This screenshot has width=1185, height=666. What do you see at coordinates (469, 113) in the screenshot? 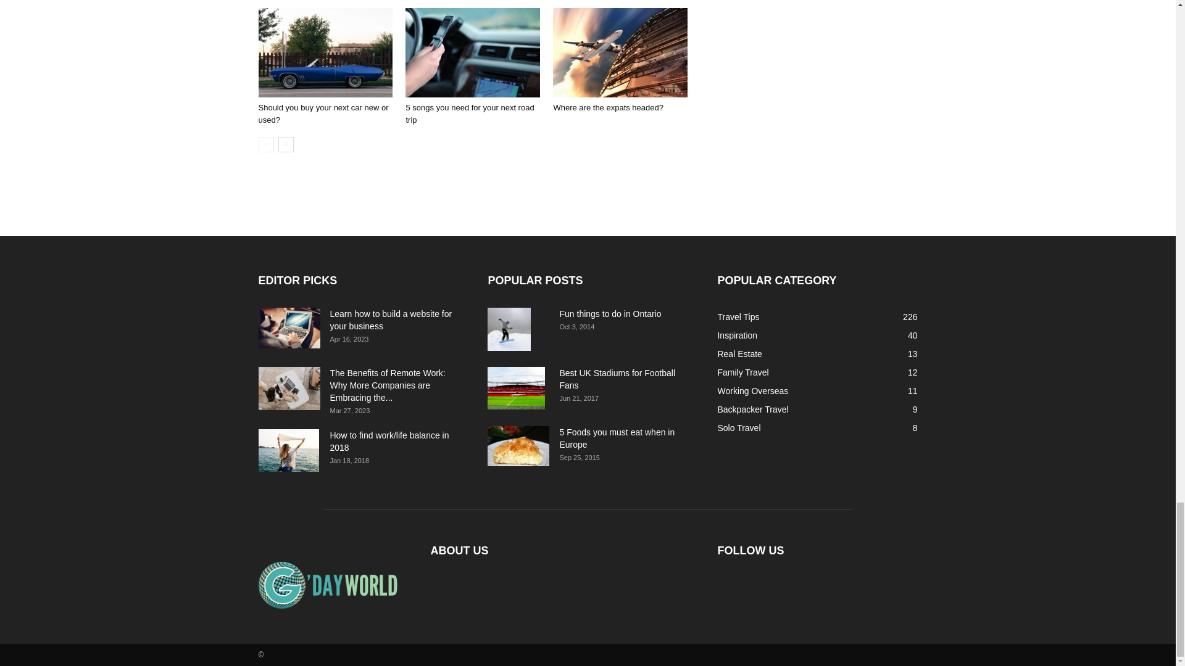
I see `5 songs you need for your next road trip` at bounding box center [469, 113].